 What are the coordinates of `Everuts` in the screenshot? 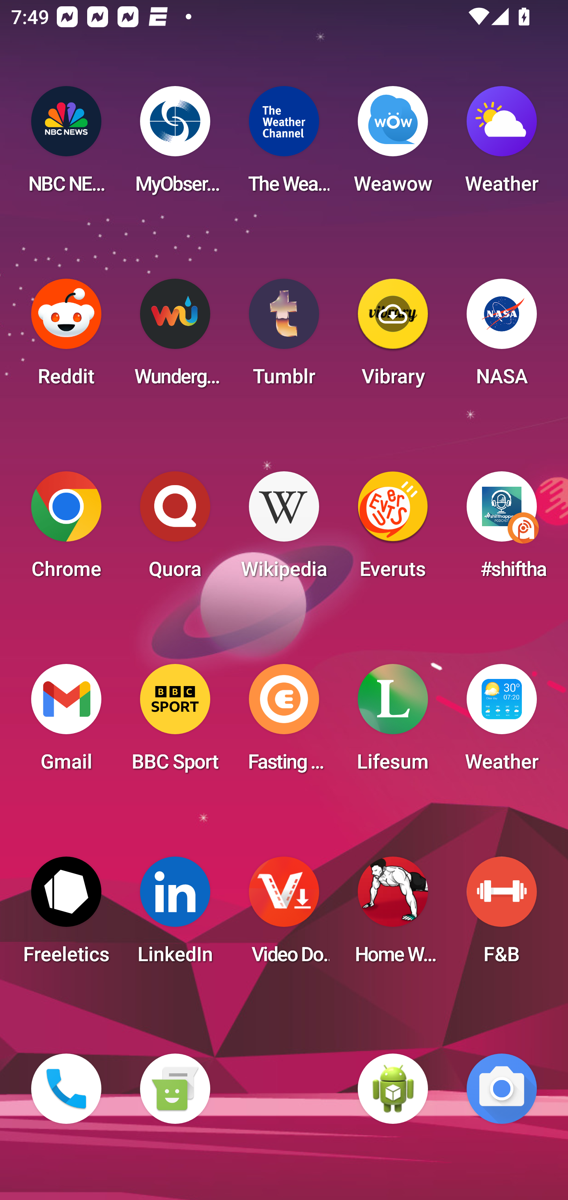 It's located at (393, 530).